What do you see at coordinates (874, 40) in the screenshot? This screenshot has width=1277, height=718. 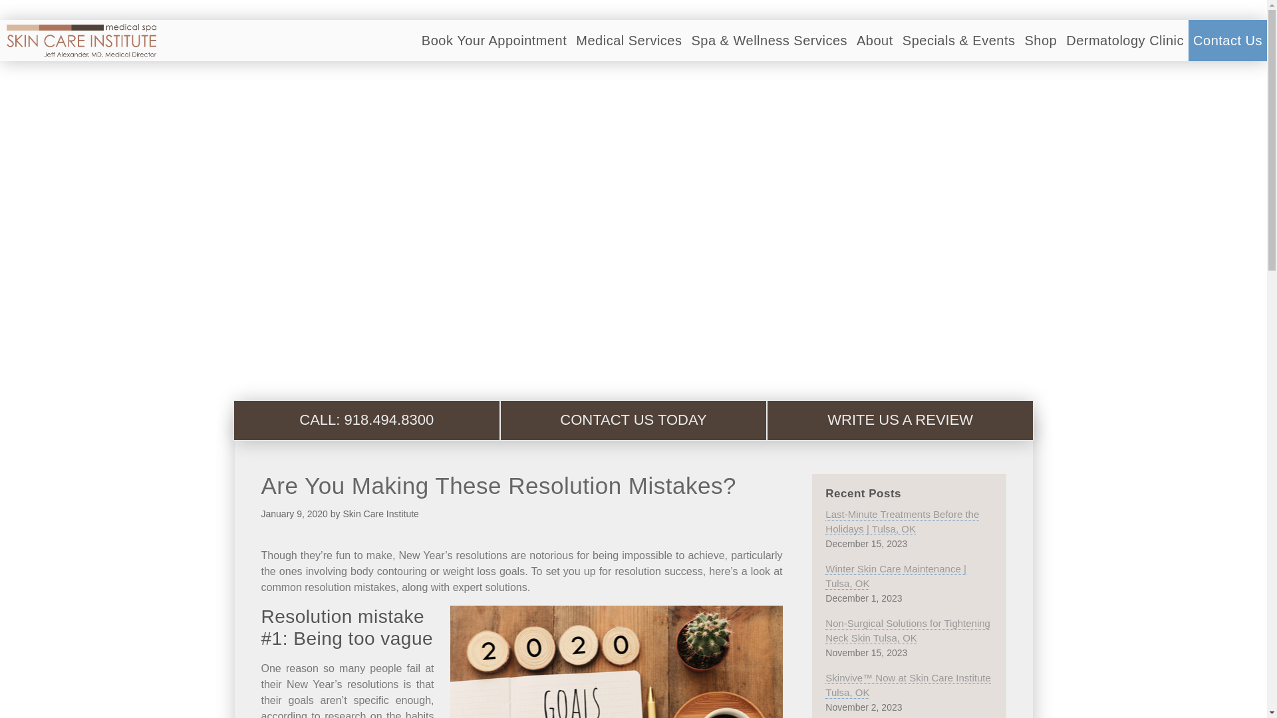 I see `About` at bounding box center [874, 40].